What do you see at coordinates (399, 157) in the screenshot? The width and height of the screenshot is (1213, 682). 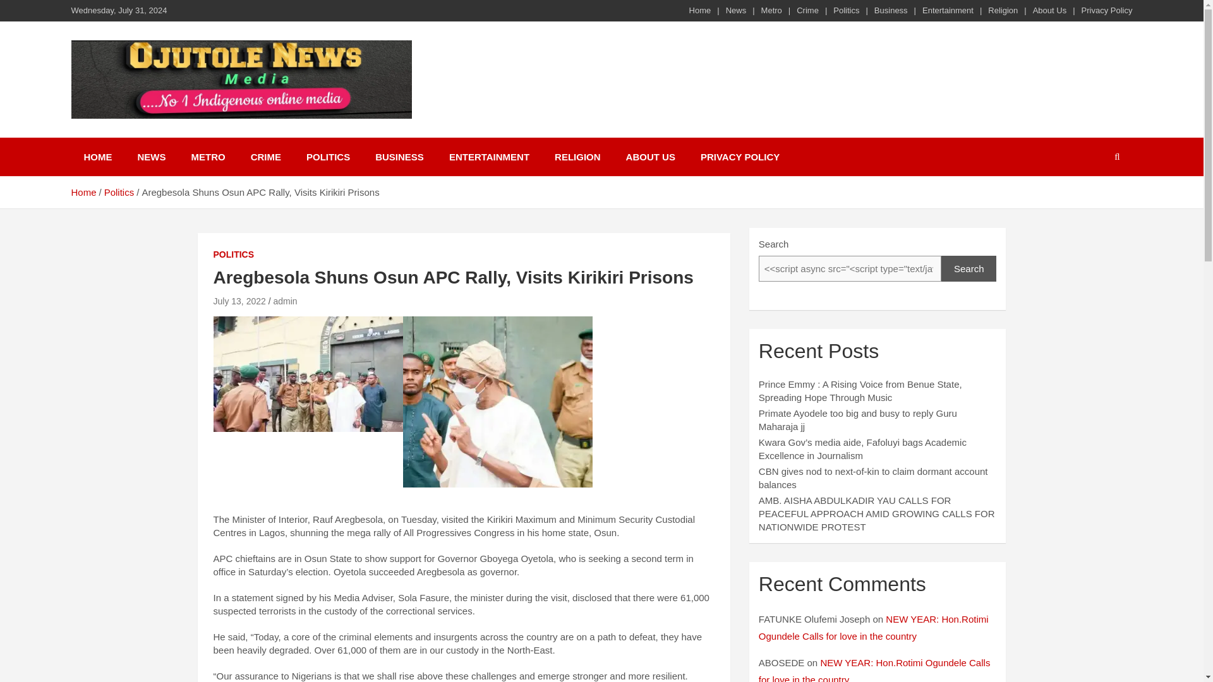 I see `BUSINESS` at bounding box center [399, 157].